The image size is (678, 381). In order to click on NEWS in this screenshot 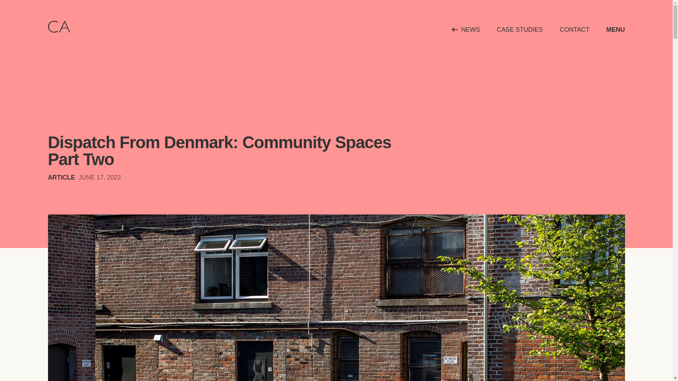, I will do `click(470, 30)`.